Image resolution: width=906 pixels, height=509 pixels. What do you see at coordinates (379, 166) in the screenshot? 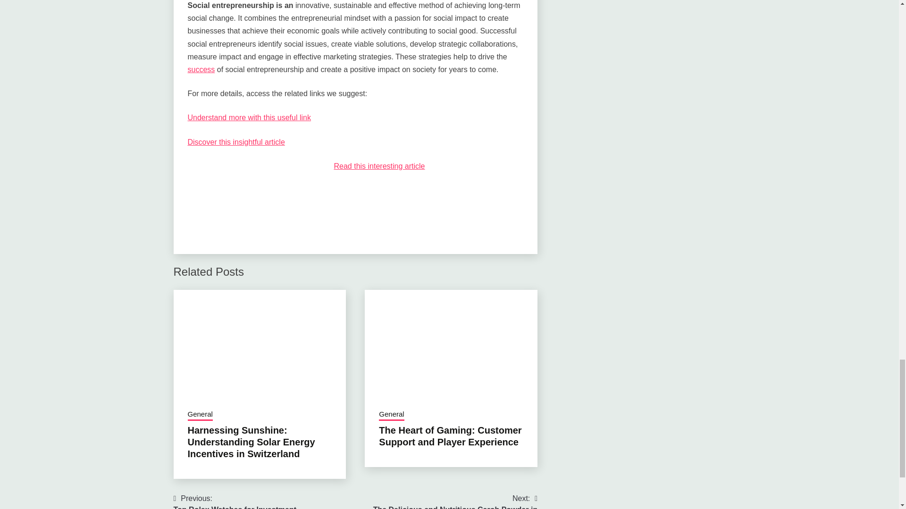
I see `Read this interesting article` at bounding box center [379, 166].